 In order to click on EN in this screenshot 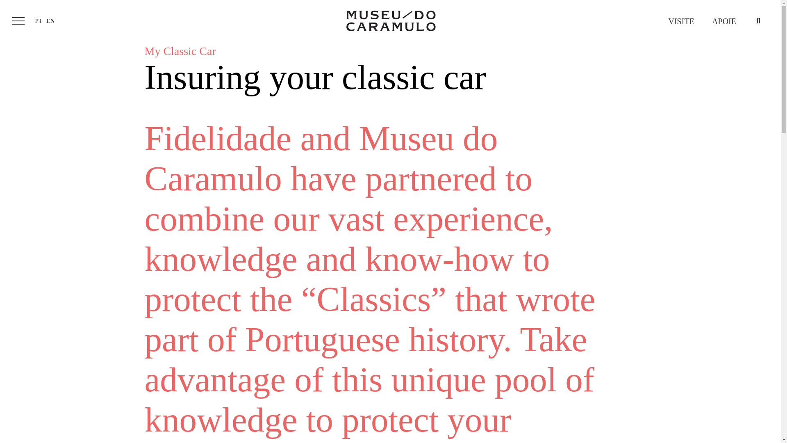, I will do `click(50, 21)`.